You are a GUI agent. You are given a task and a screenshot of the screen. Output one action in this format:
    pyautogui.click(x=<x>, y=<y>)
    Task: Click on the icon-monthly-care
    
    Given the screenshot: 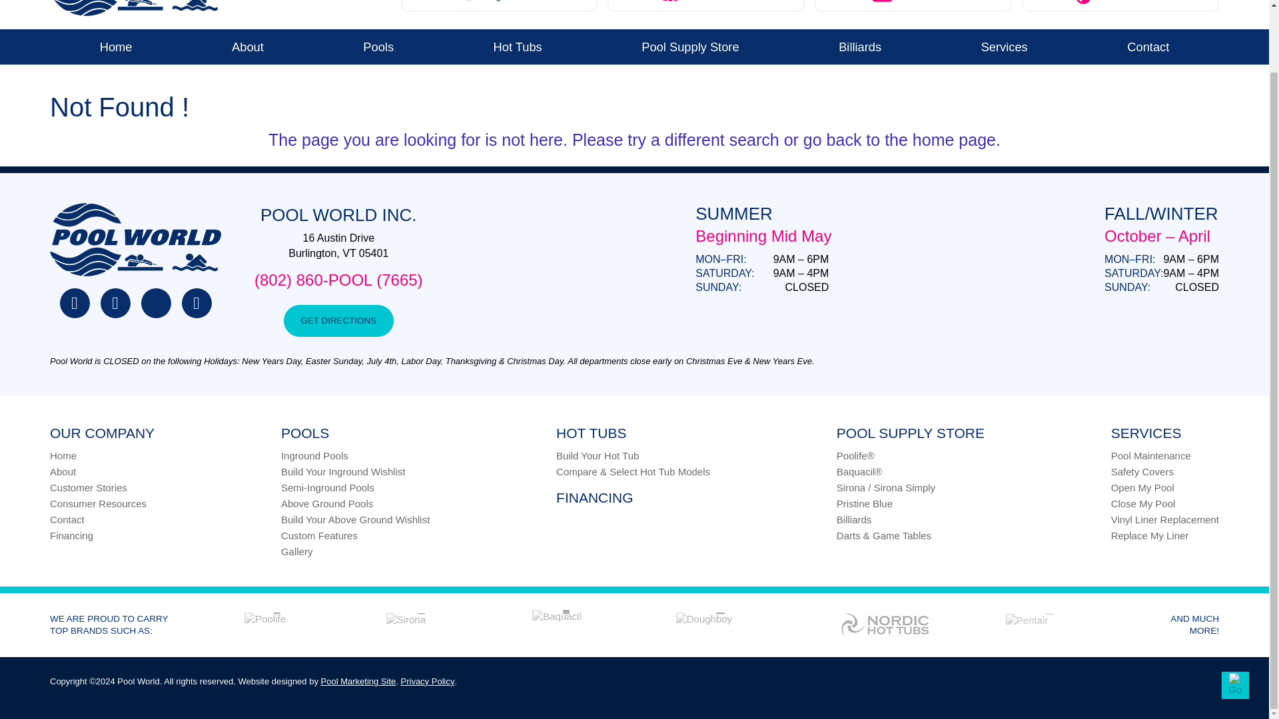 What is the action you would take?
    pyautogui.click(x=1083, y=1)
    